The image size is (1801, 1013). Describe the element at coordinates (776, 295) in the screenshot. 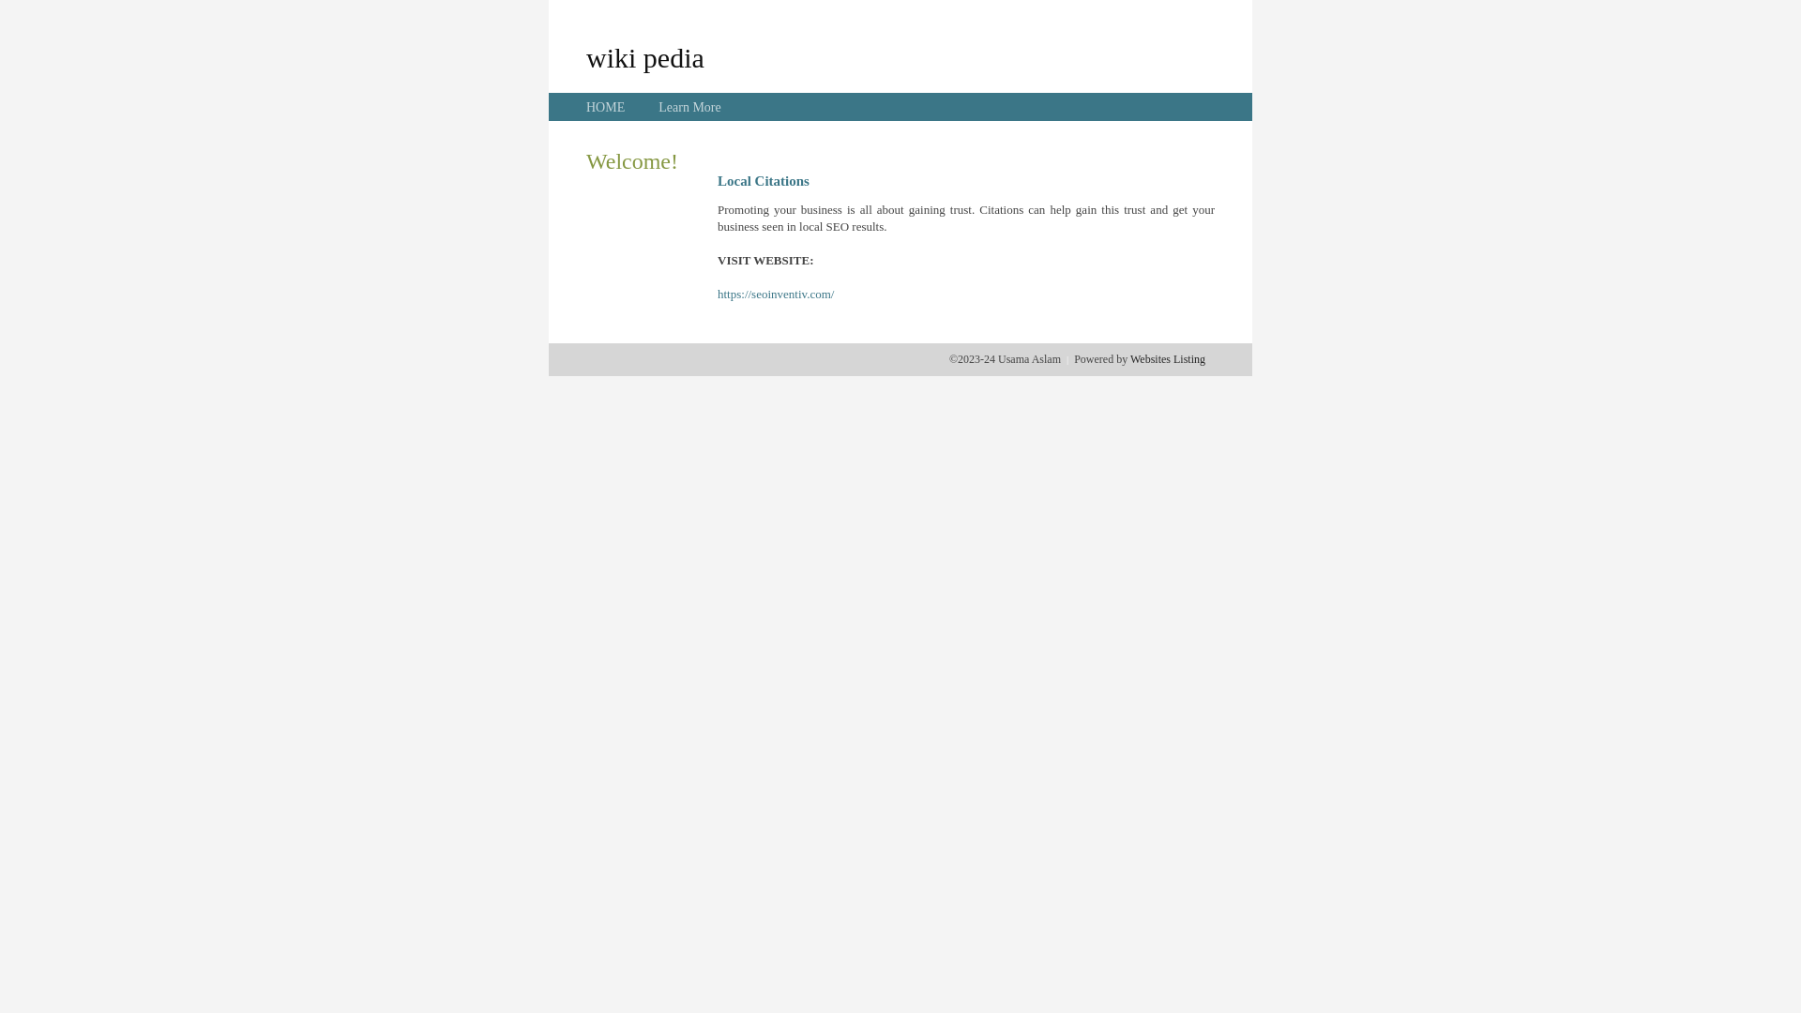

I see `https://seoinventiv.com/` at that location.